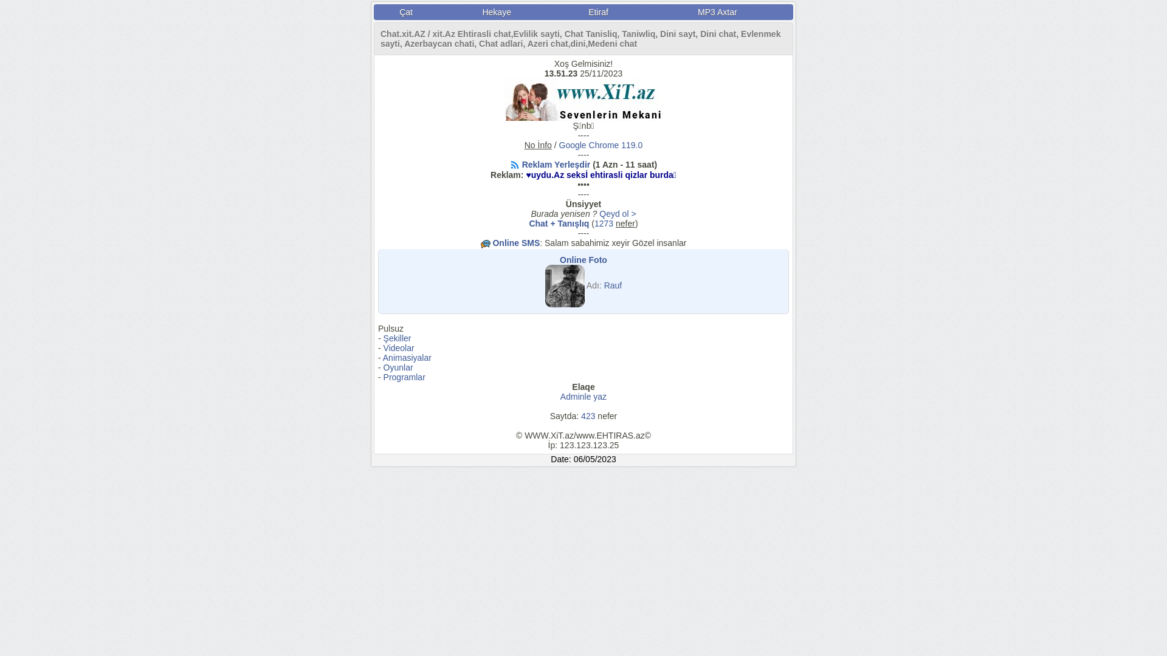  I want to click on Programlar, so click(405, 377).